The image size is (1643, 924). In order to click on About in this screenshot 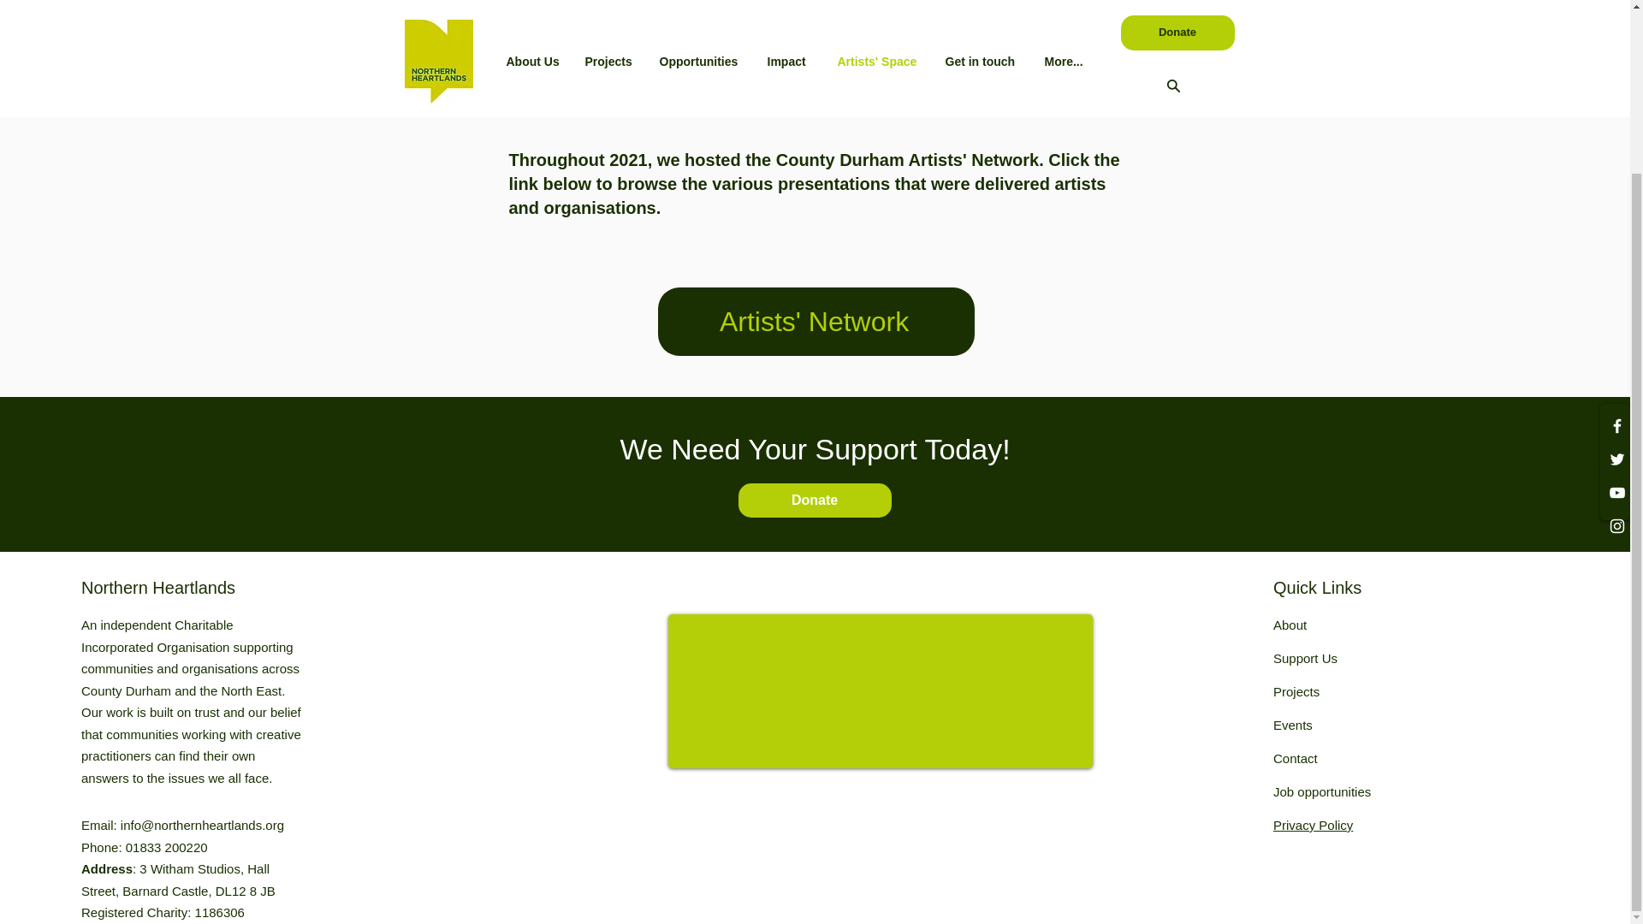, I will do `click(1290, 625)`.